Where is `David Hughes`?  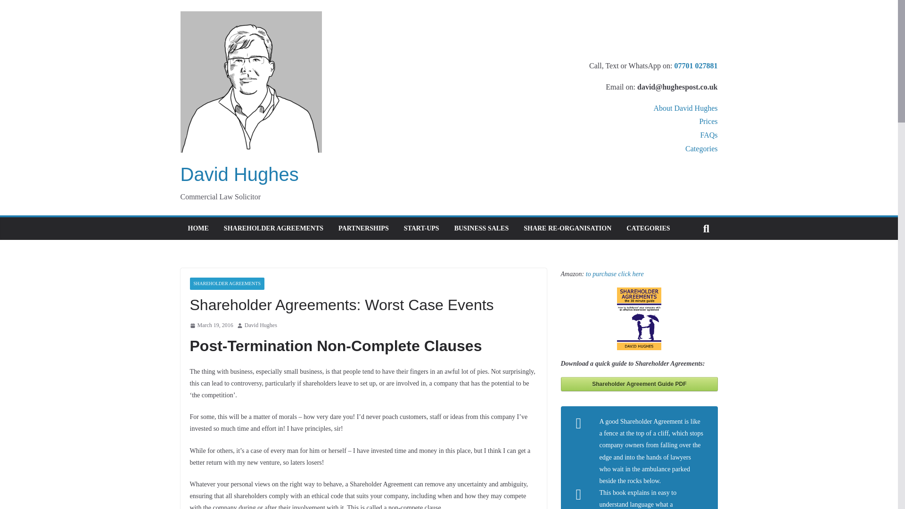 David Hughes is located at coordinates (239, 174).